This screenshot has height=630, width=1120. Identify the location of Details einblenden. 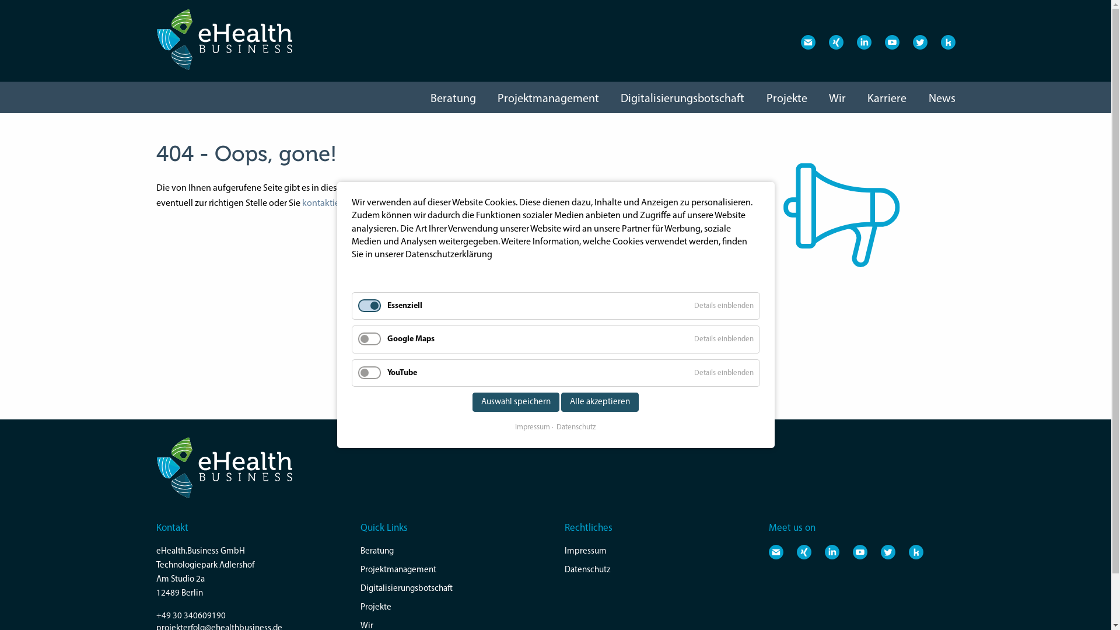
(724, 373).